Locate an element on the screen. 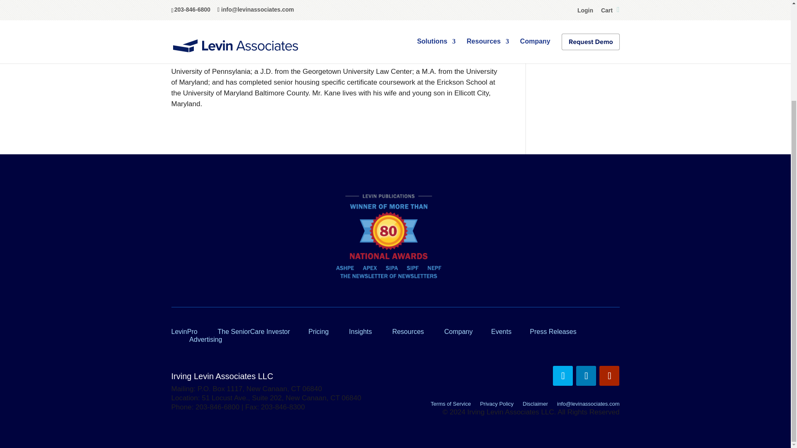  Insights is located at coordinates (360, 331).